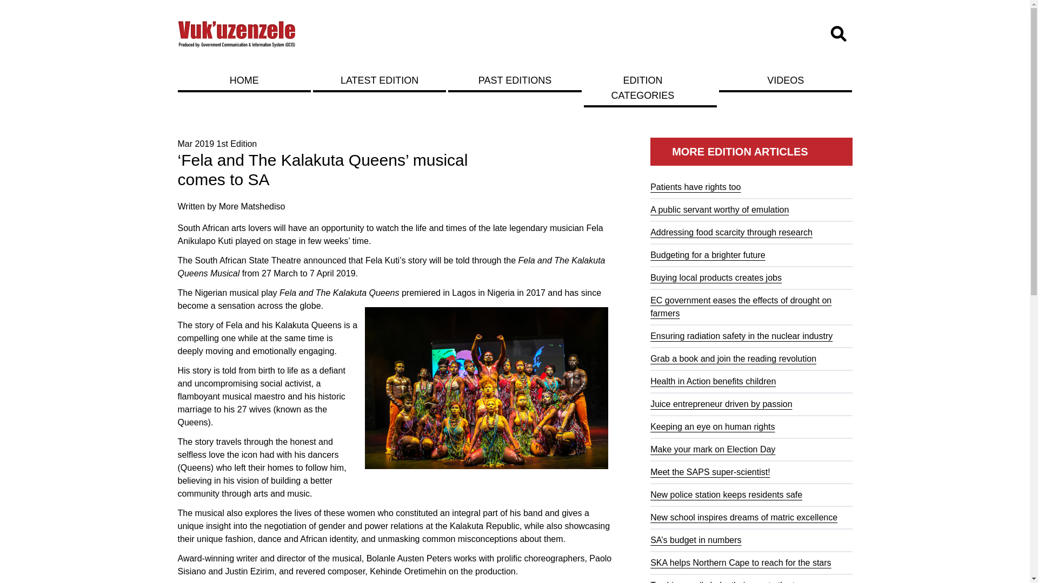  I want to click on Addressing food scarcity through research, so click(731, 232).